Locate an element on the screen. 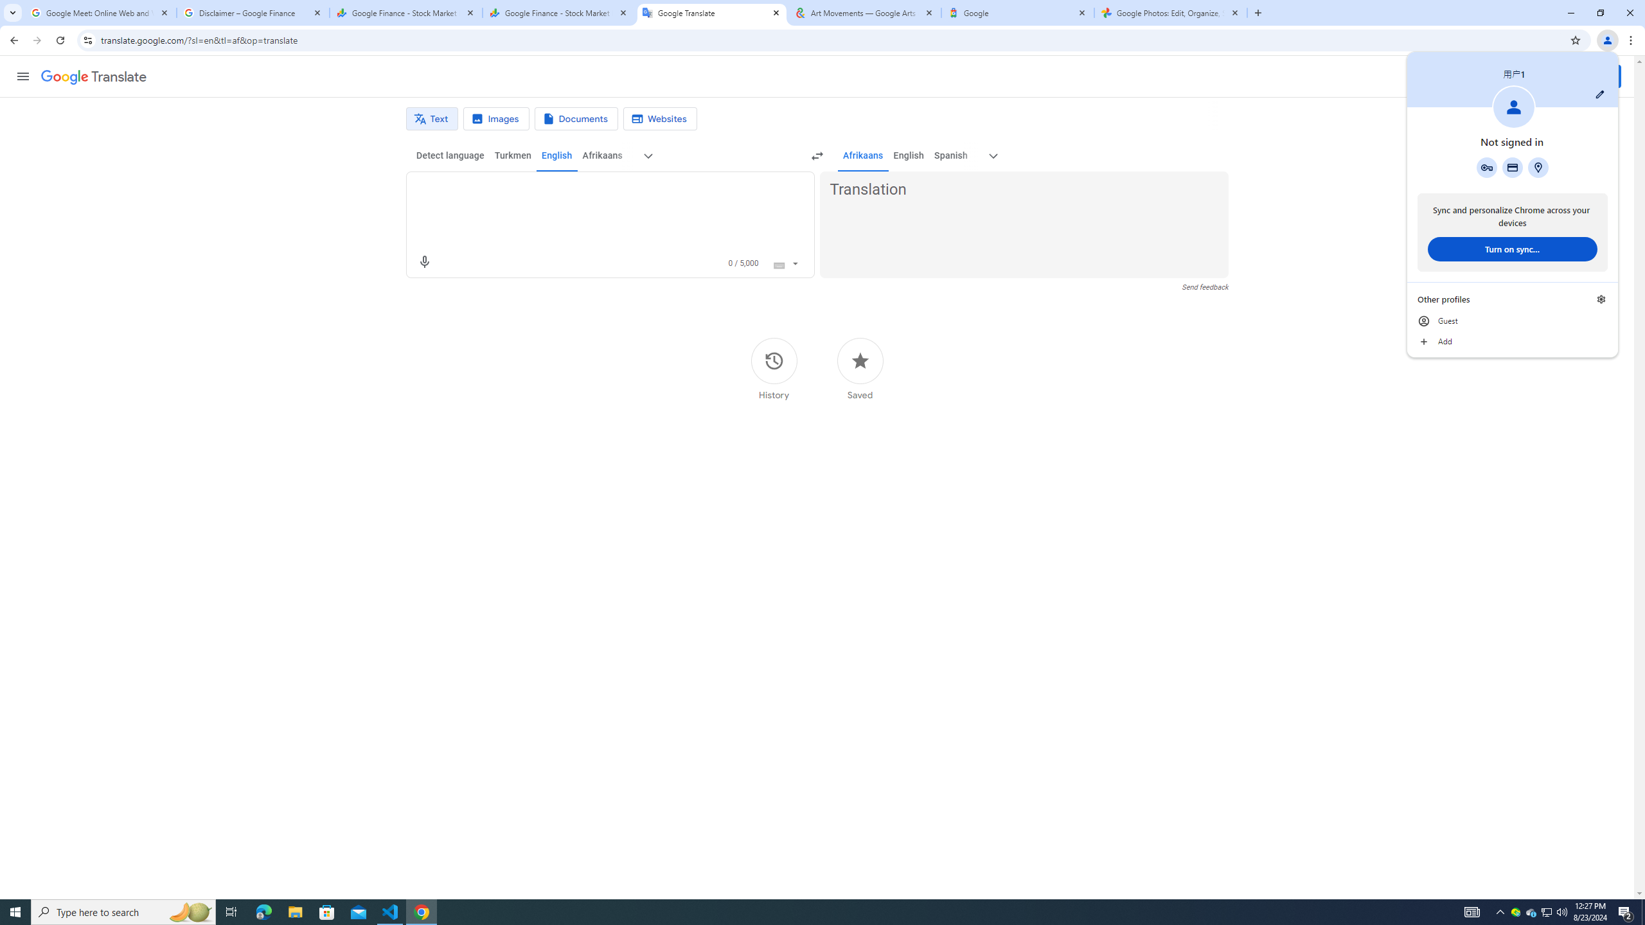 This screenshot has width=1645, height=925. User Promoted Notification Area is located at coordinates (1538, 167).